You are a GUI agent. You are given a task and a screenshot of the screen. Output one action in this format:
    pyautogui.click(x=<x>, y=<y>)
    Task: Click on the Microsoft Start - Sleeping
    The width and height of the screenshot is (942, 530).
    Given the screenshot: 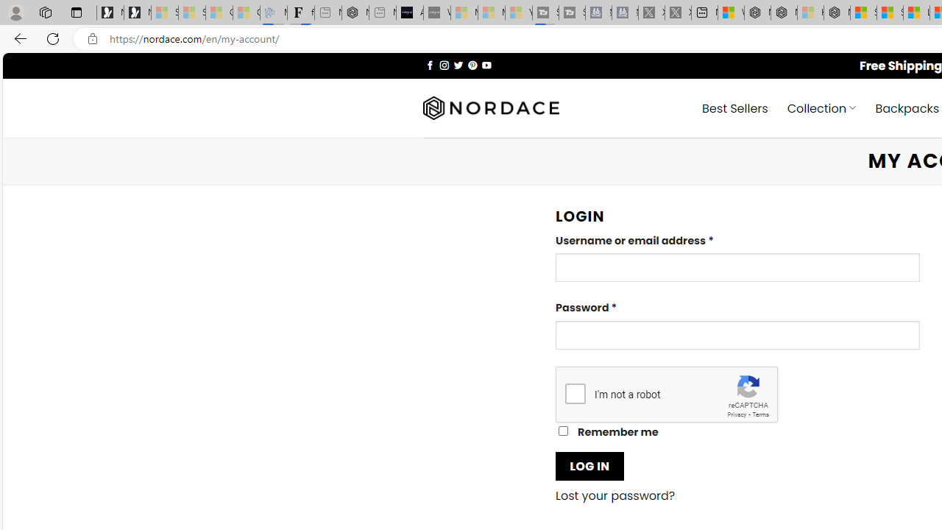 What is the action you would take?
    pyautogui.click(x=492, y=13)
    